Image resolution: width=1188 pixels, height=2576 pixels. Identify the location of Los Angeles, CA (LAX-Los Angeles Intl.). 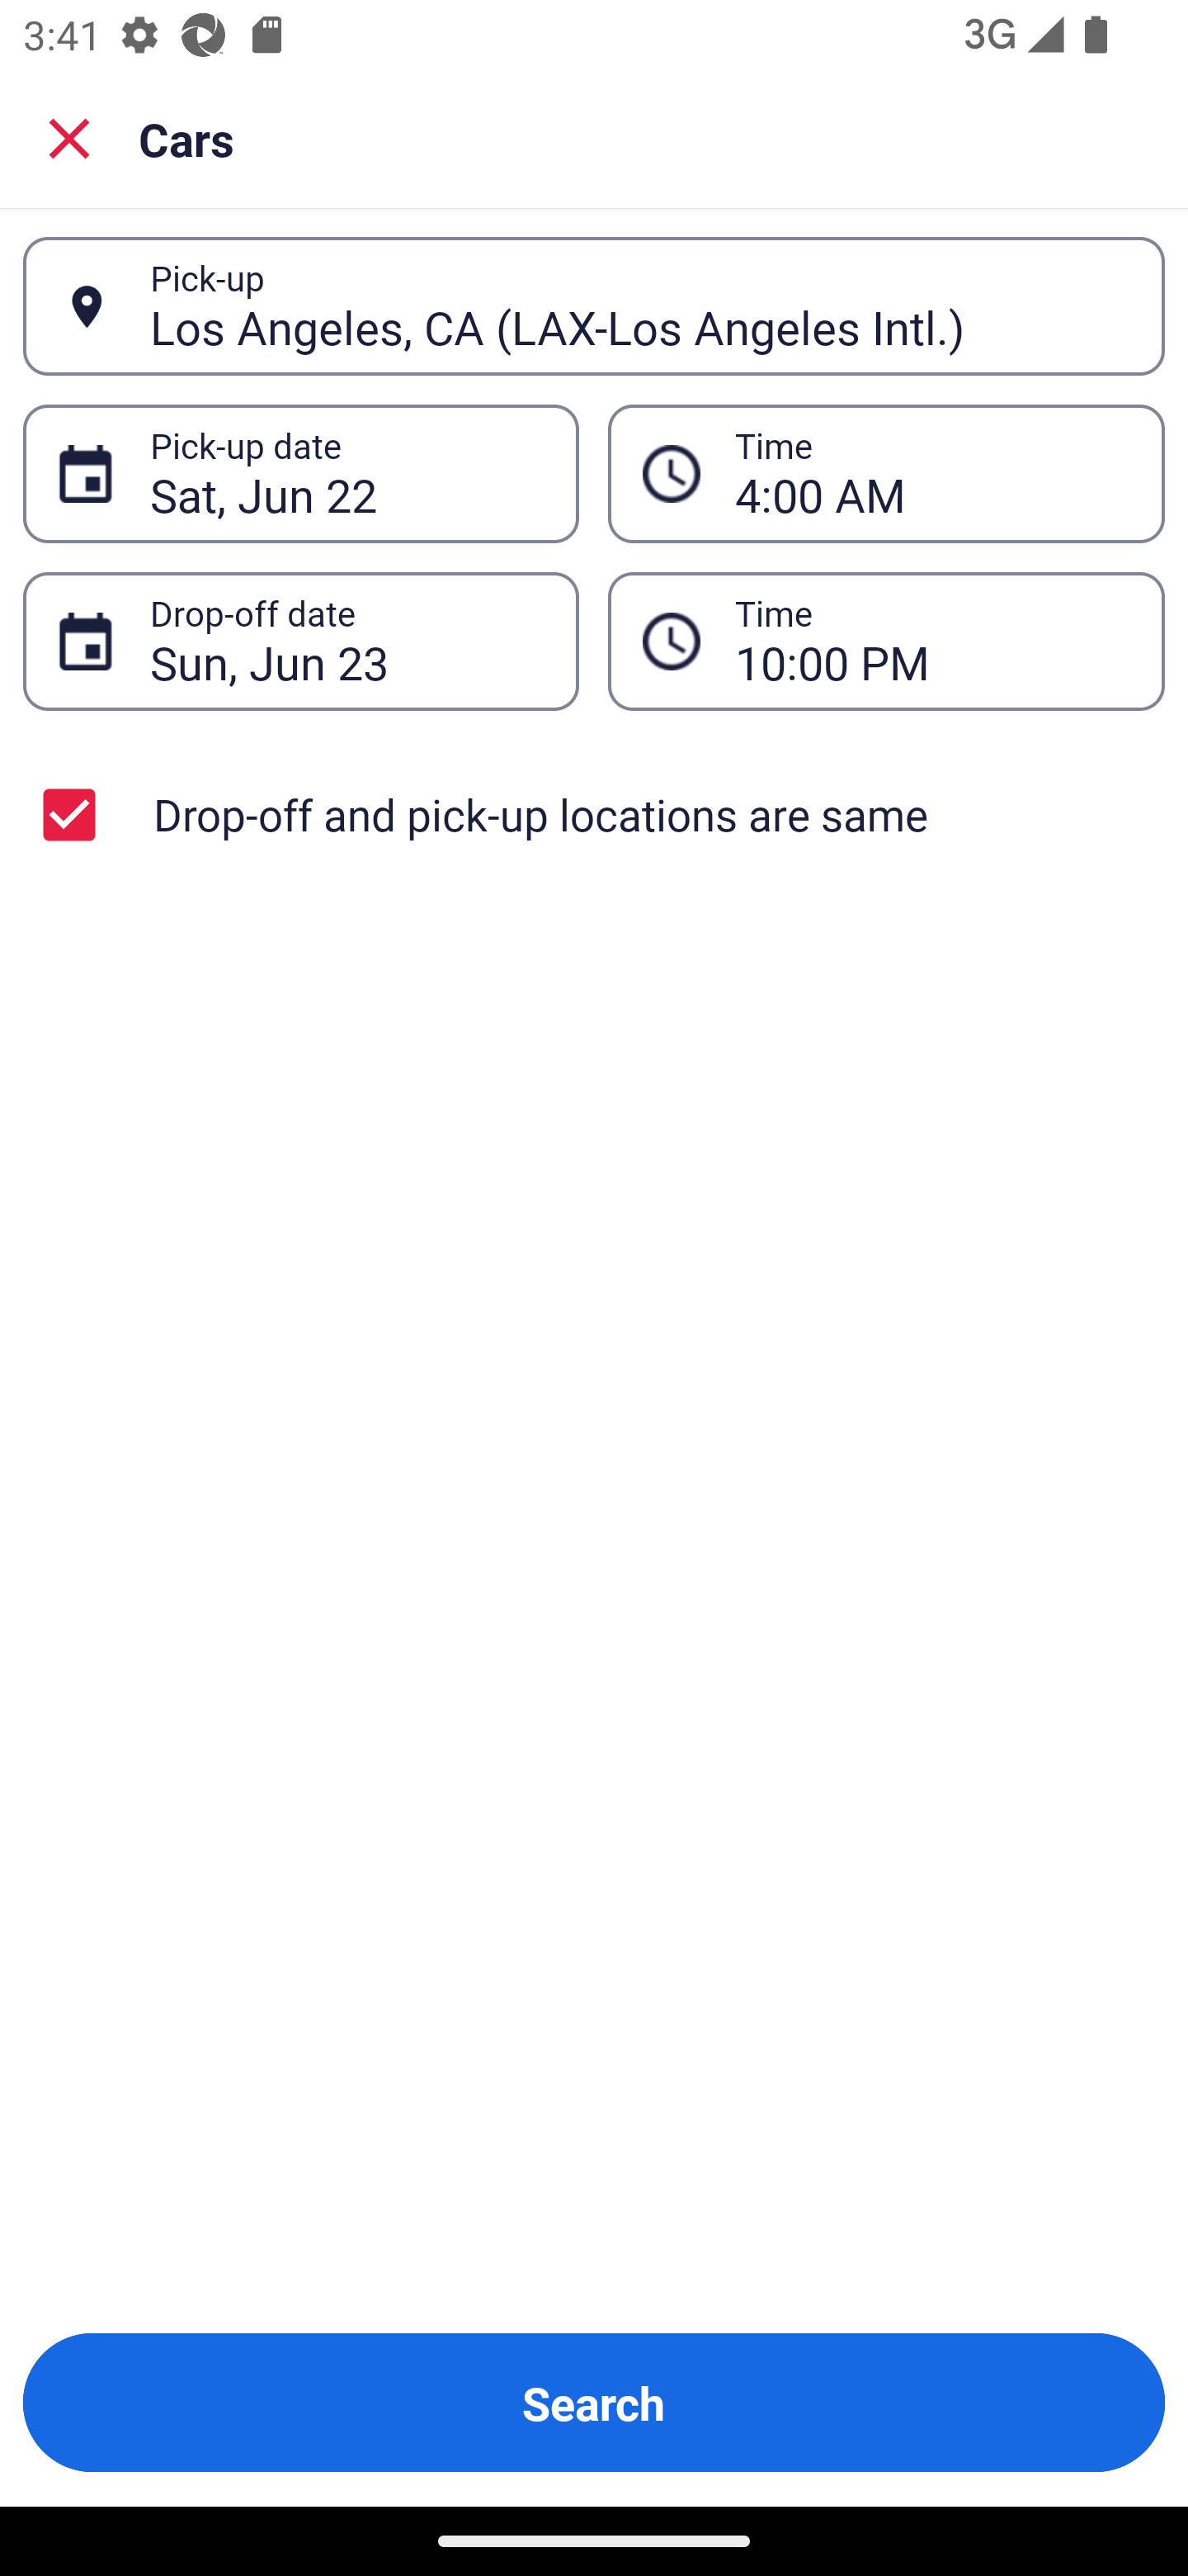
(639, 305).